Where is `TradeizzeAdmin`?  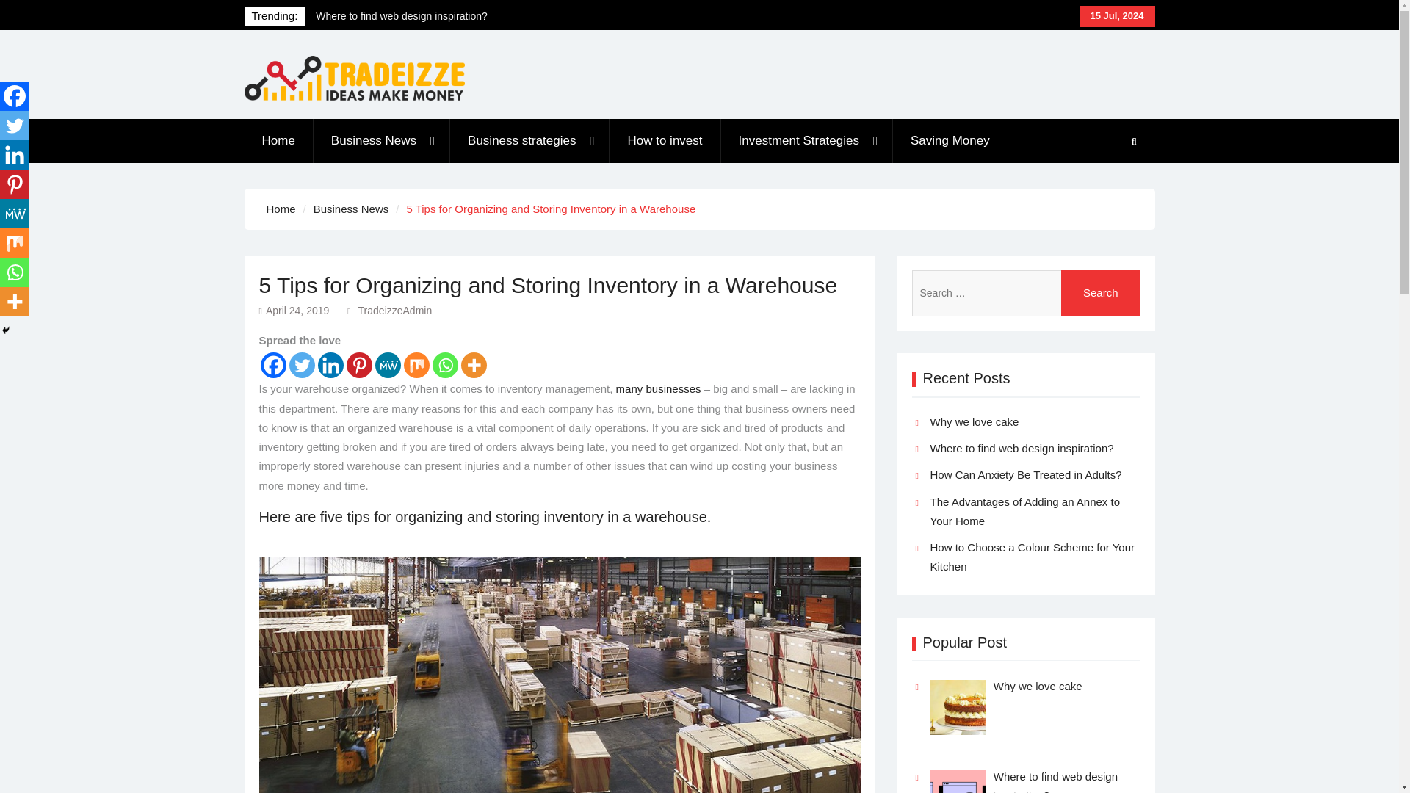 TradeizzeAdmin is located at coordinates (395, 310).